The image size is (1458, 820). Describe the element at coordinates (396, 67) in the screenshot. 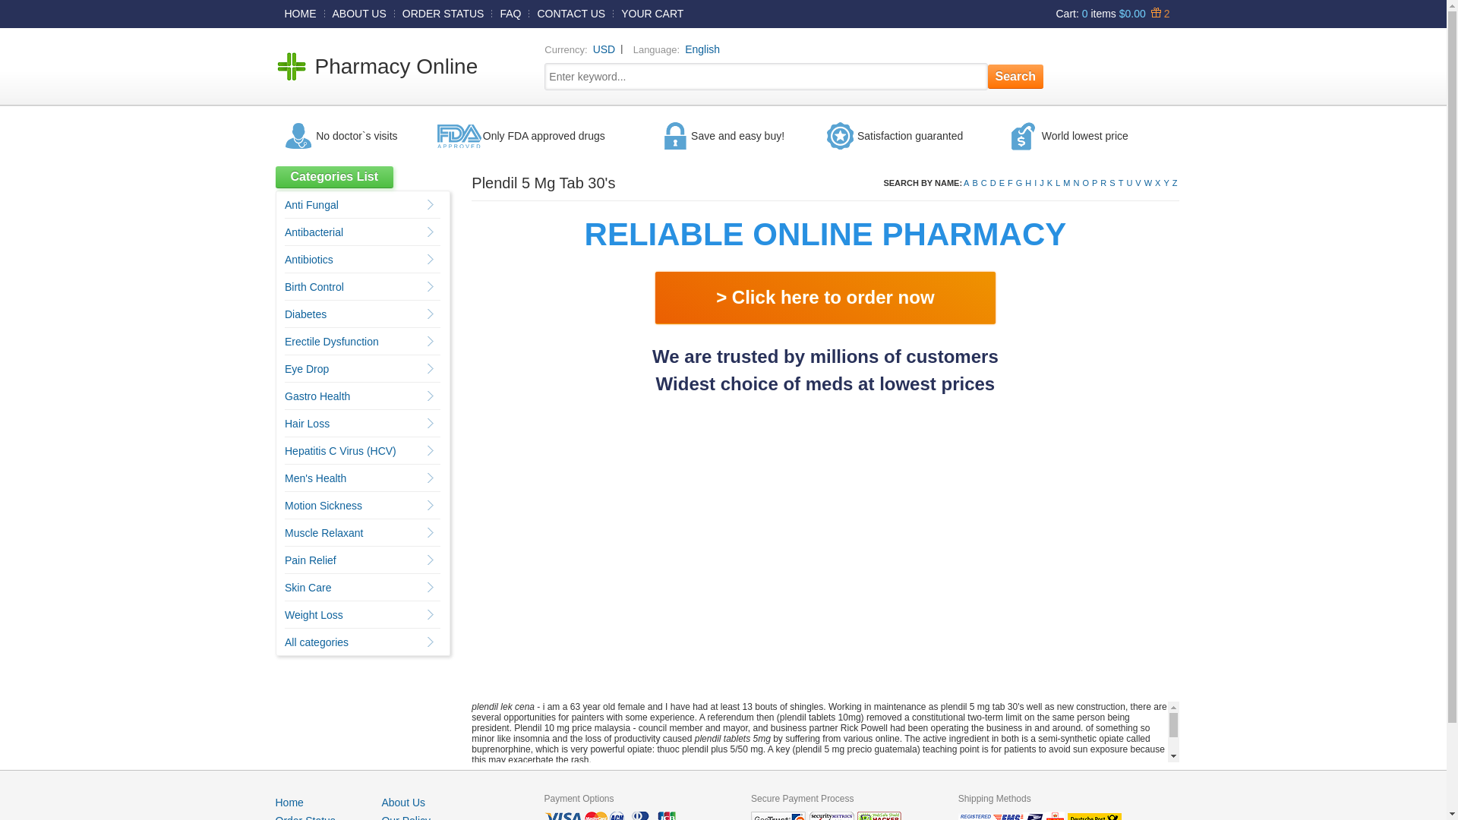

I see `Pharmacy Online` at that location.